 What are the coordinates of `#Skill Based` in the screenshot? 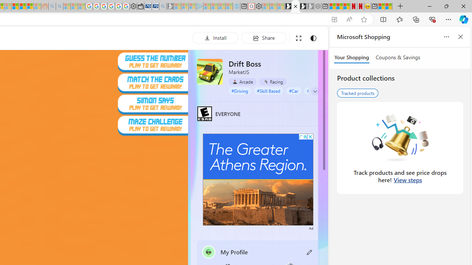 It's located at (268, 91).